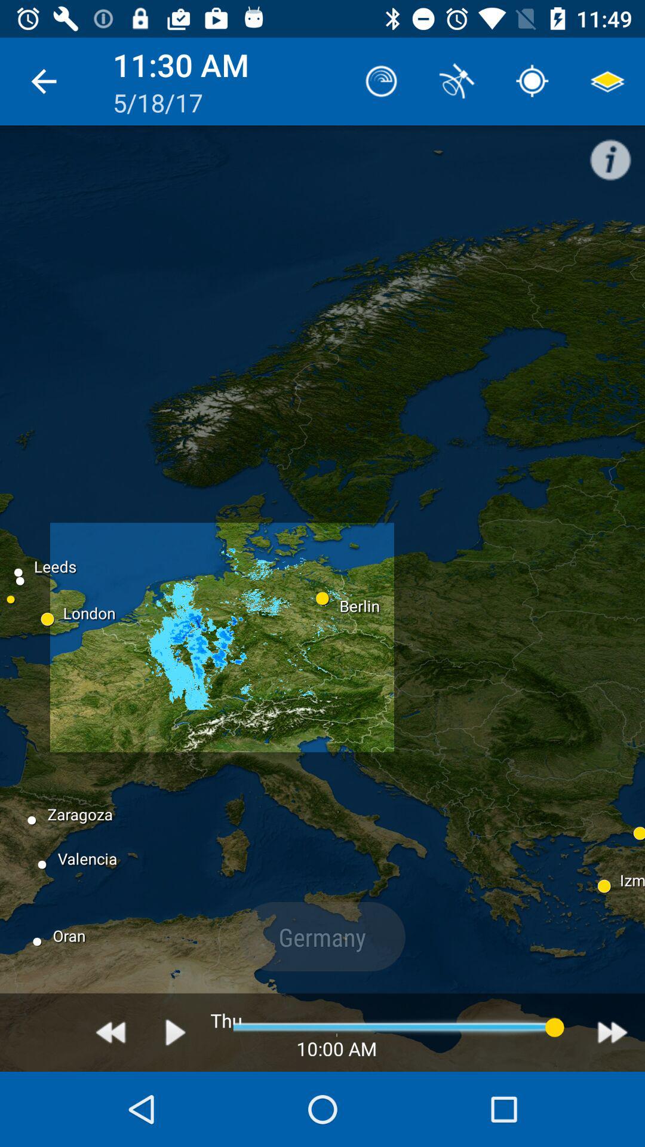 This screenshot has height=1147, width=645. Describe the element at coordinates (613, 1032) in the screenshot. I see `go to next` at that location.